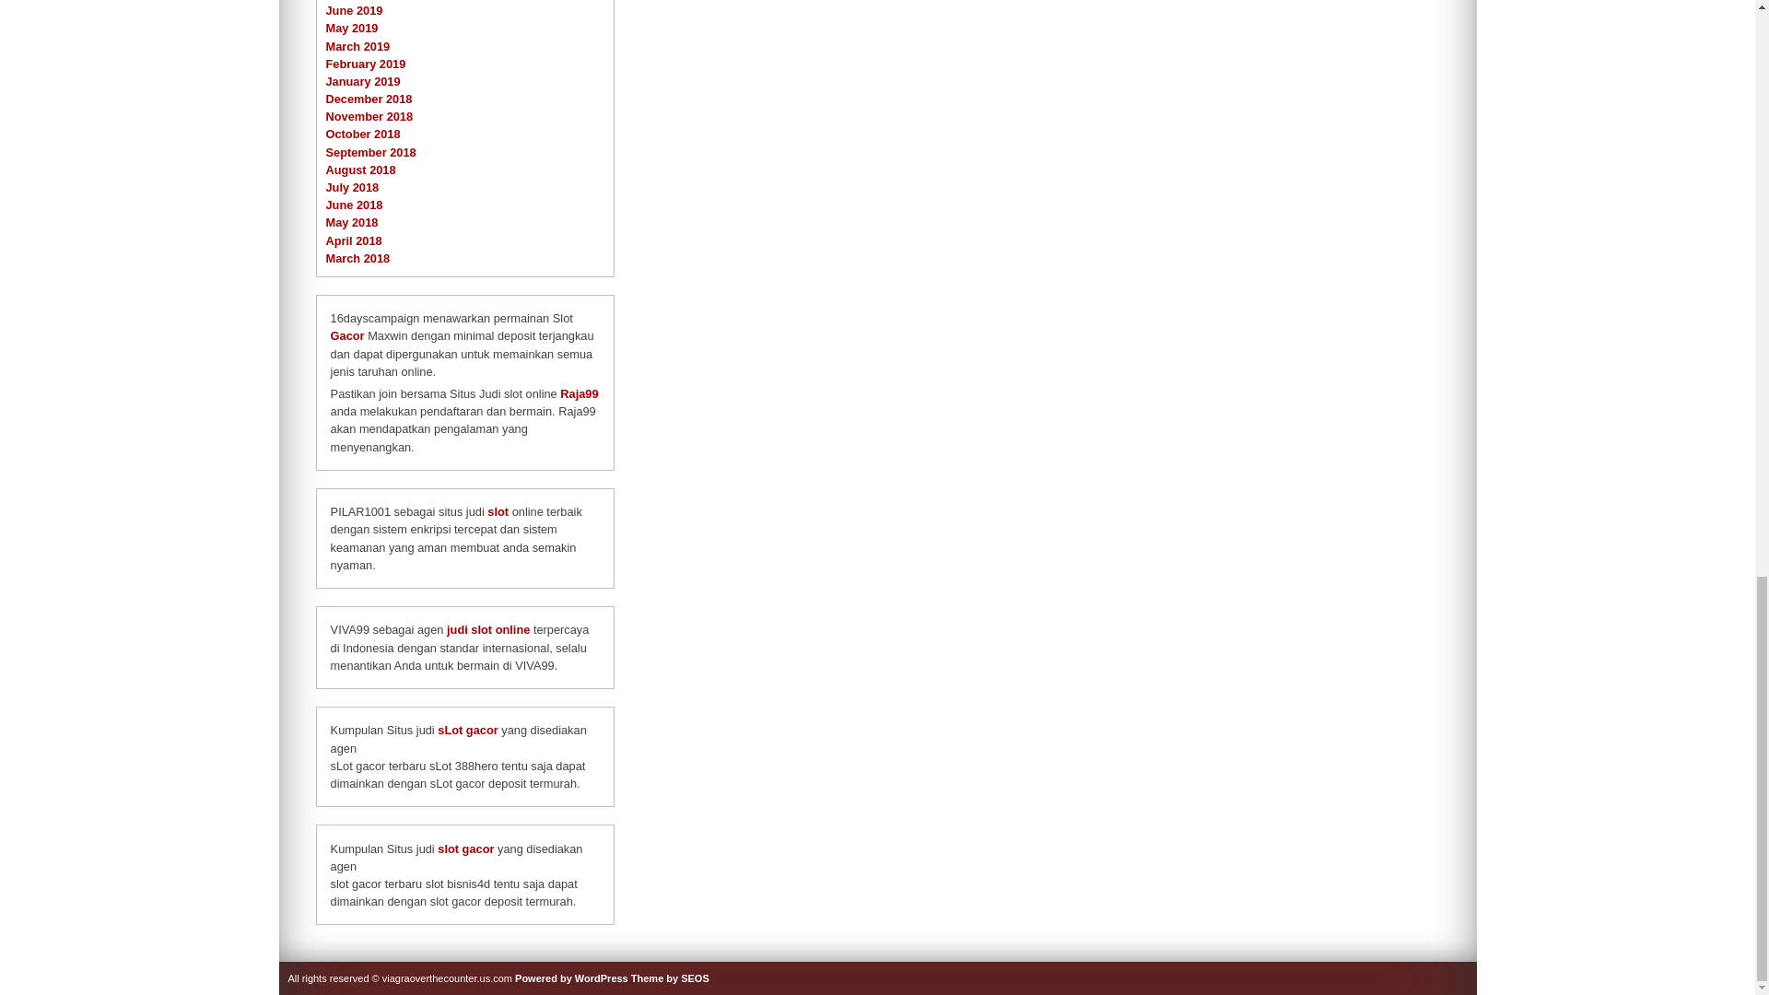 This screenshot has height=995, width=1769. What do you see at coordinates (670, 978) in the screenshot?
I see `Seos free wordpress themes` at bounding box center [670, 978].